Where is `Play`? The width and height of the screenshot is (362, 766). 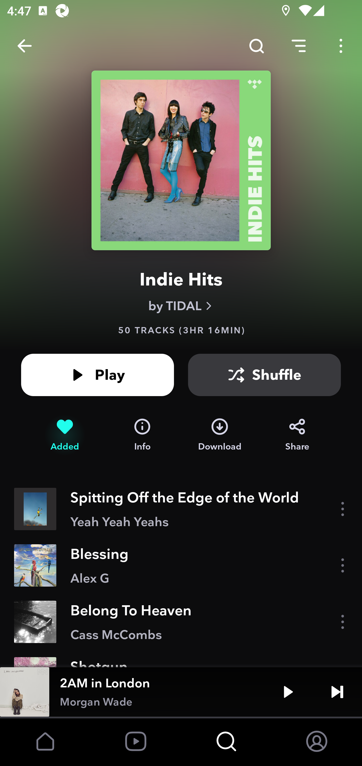 Play is located at coordinates (288, 692).